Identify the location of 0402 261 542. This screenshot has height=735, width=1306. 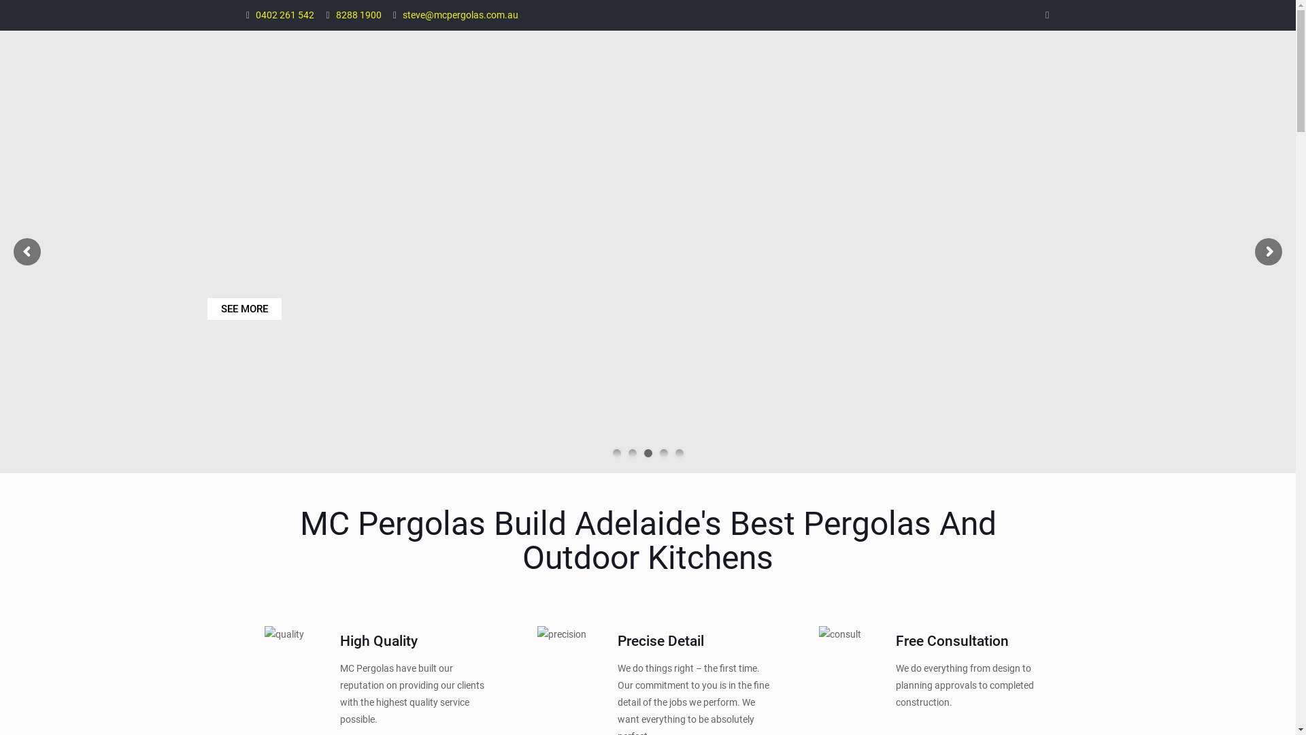
(285, 15).